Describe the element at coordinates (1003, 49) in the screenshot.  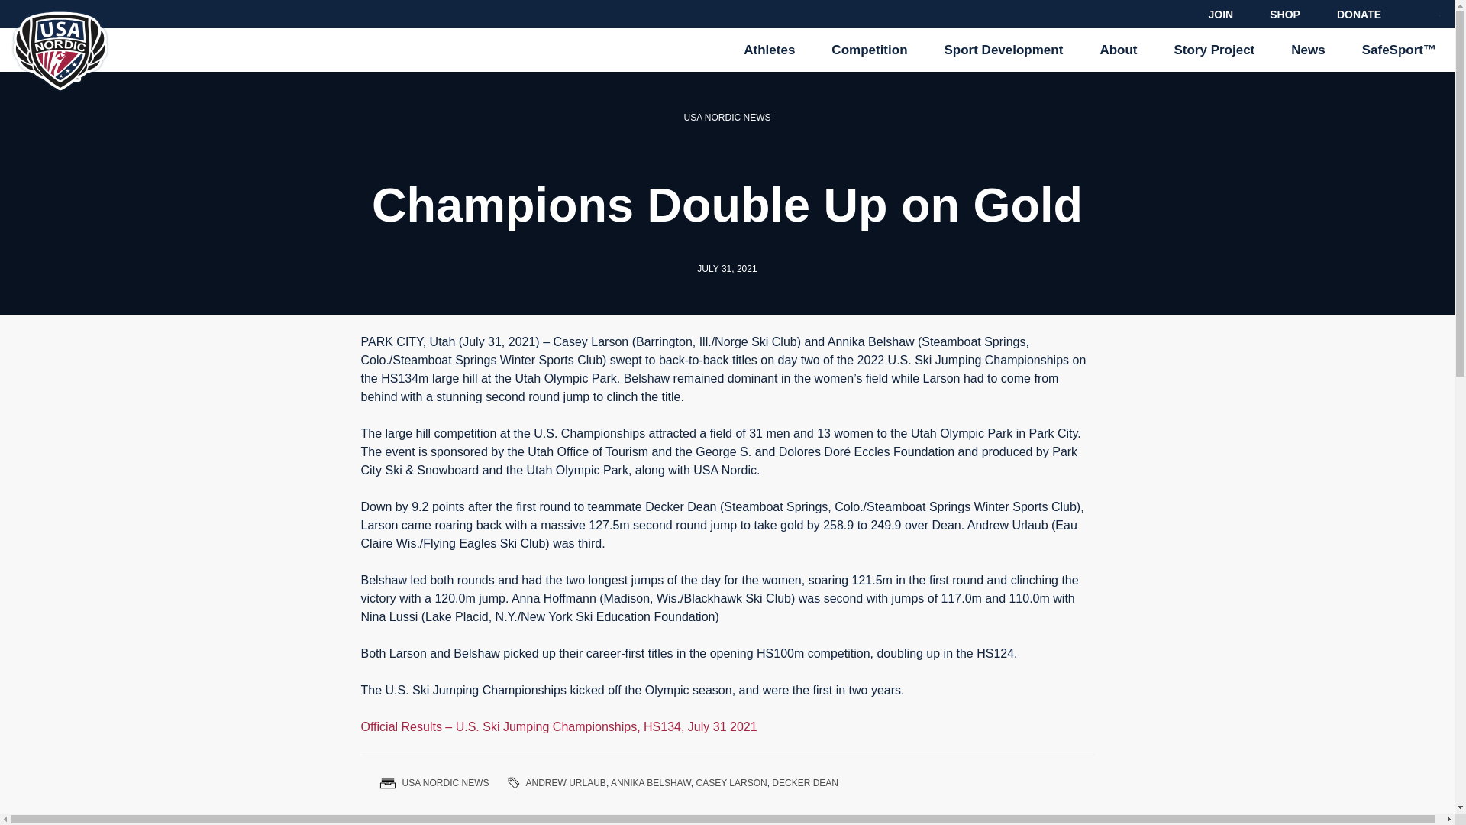
I see `Sport Development` at that location.